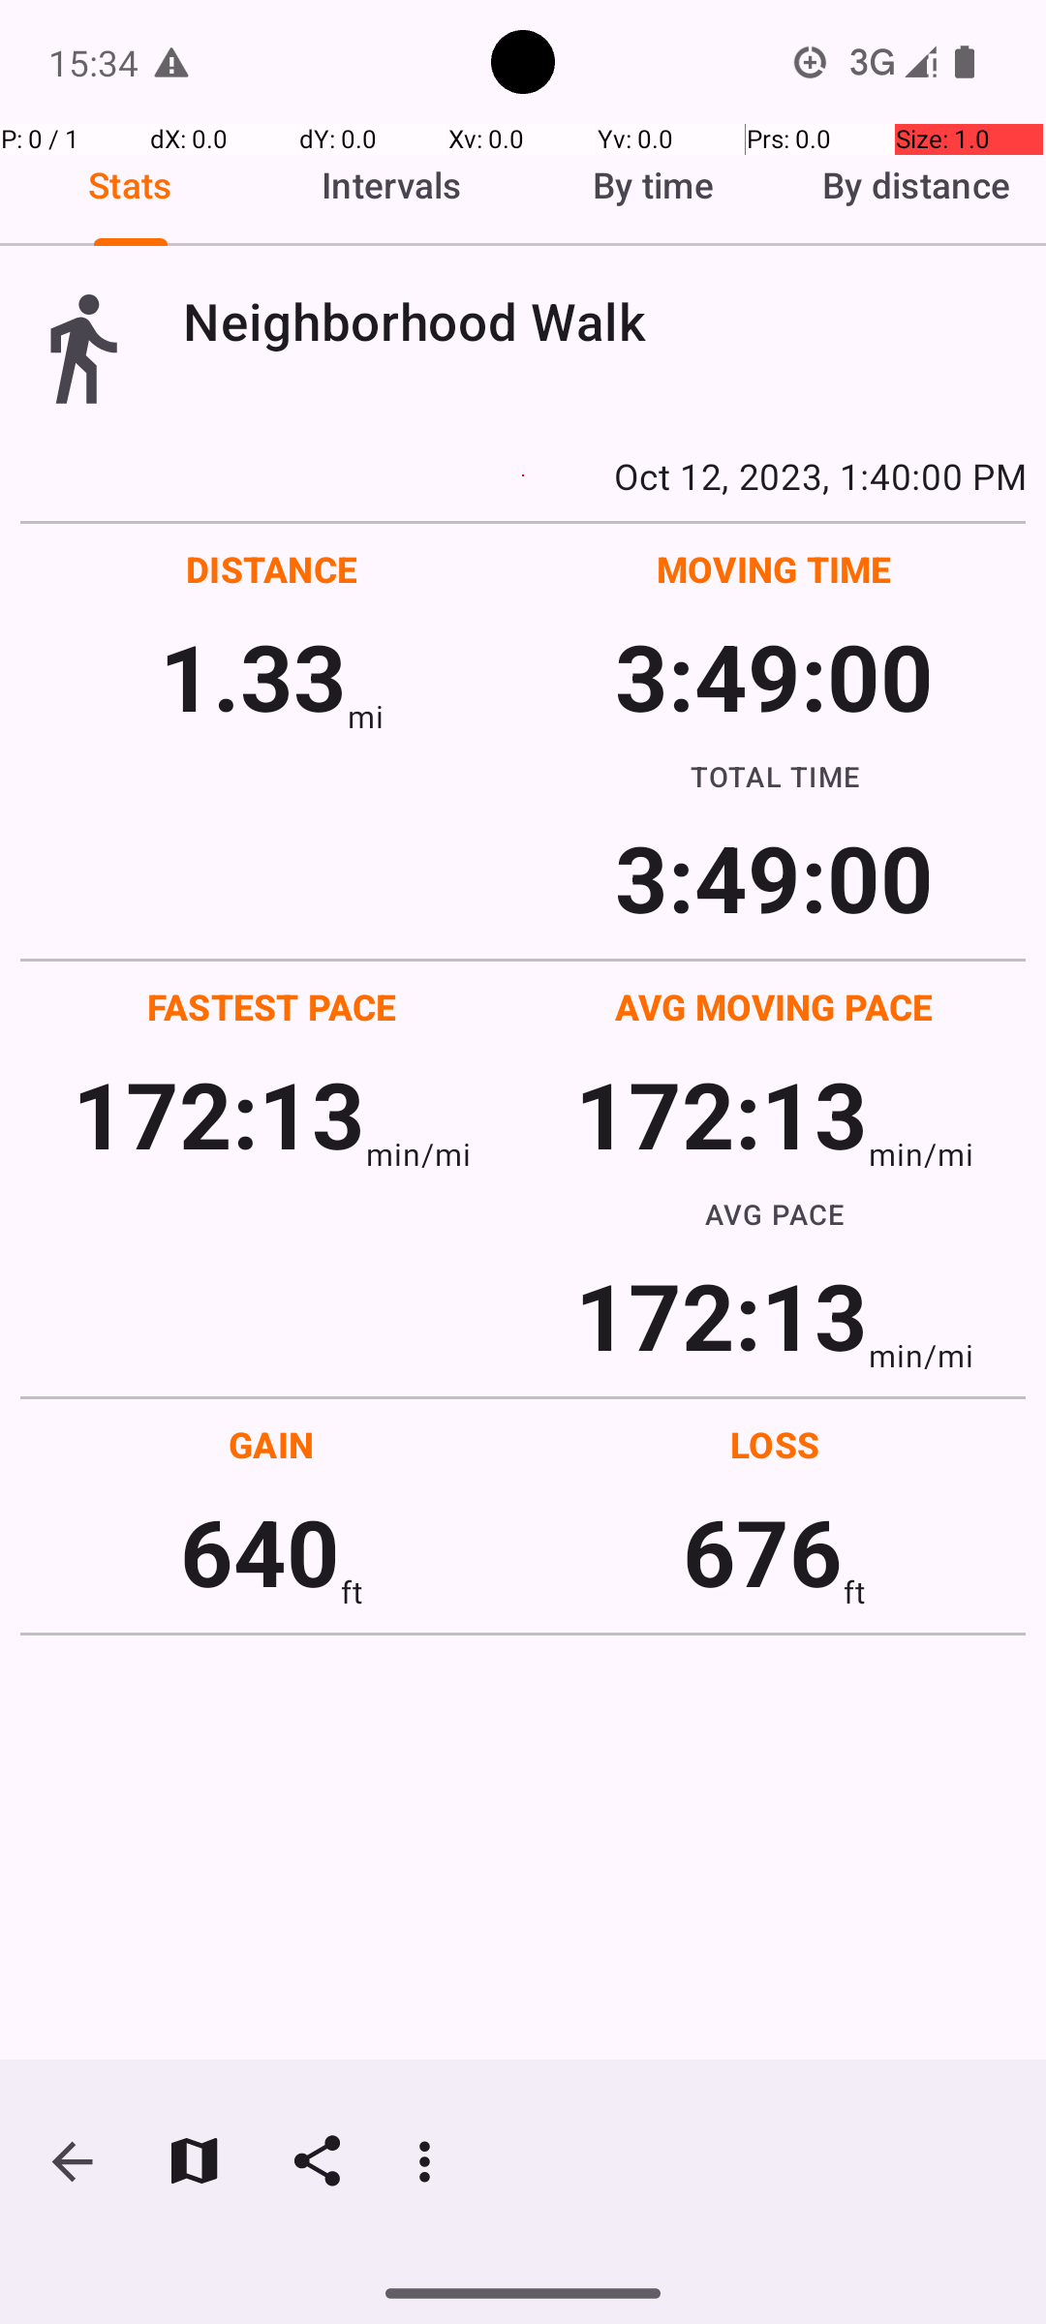 This screenshot has width=1046, height=2324. What do you see at coordinates (523, 475) in the screenshot?
I see `Oct 12, 2023, 1:40:00 PM` at bounding box center [523, 475].